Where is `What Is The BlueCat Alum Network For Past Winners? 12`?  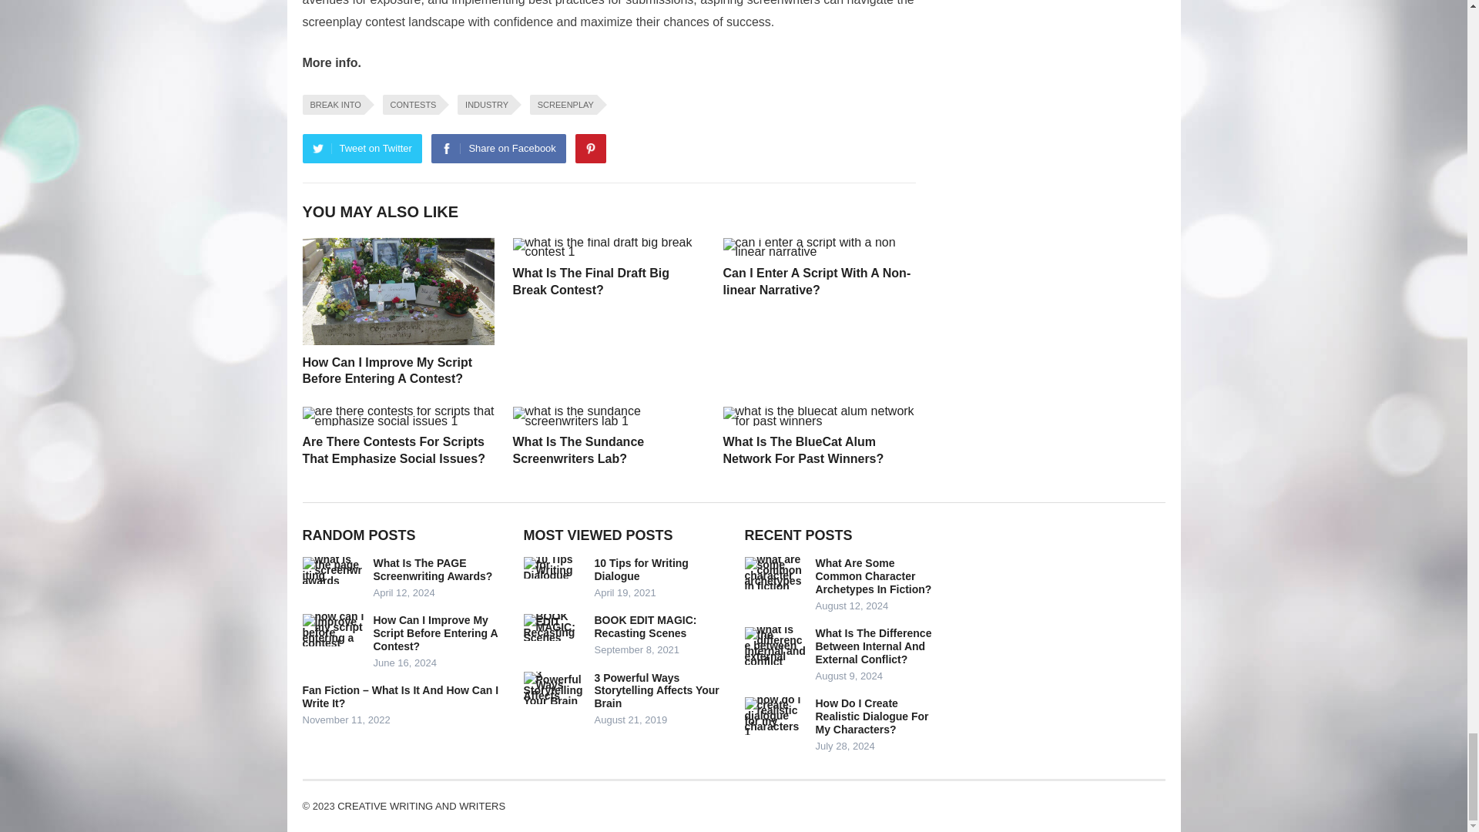
What Is The BlueCat Alum Network For Past Winners? 12 is located at coordinates (818, 417).